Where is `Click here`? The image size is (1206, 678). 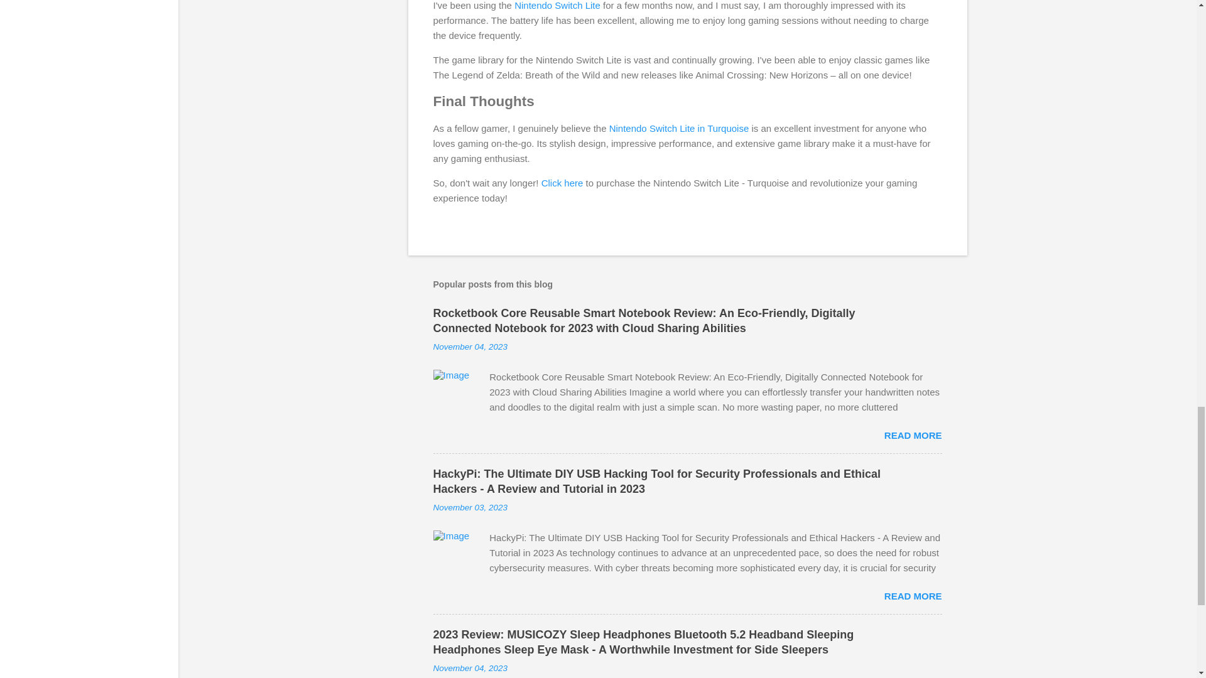
Click here is located at coordinates (563, 183).